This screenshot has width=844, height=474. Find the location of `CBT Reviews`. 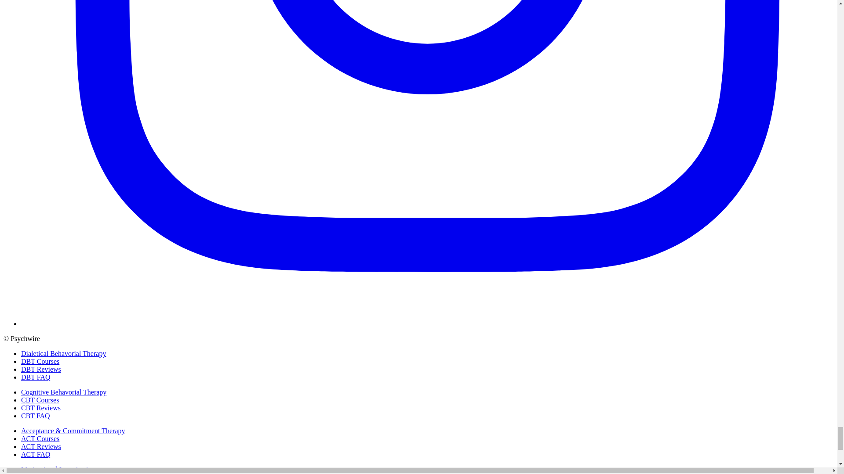

CBT Reviews is located at coordinates (41, 408).